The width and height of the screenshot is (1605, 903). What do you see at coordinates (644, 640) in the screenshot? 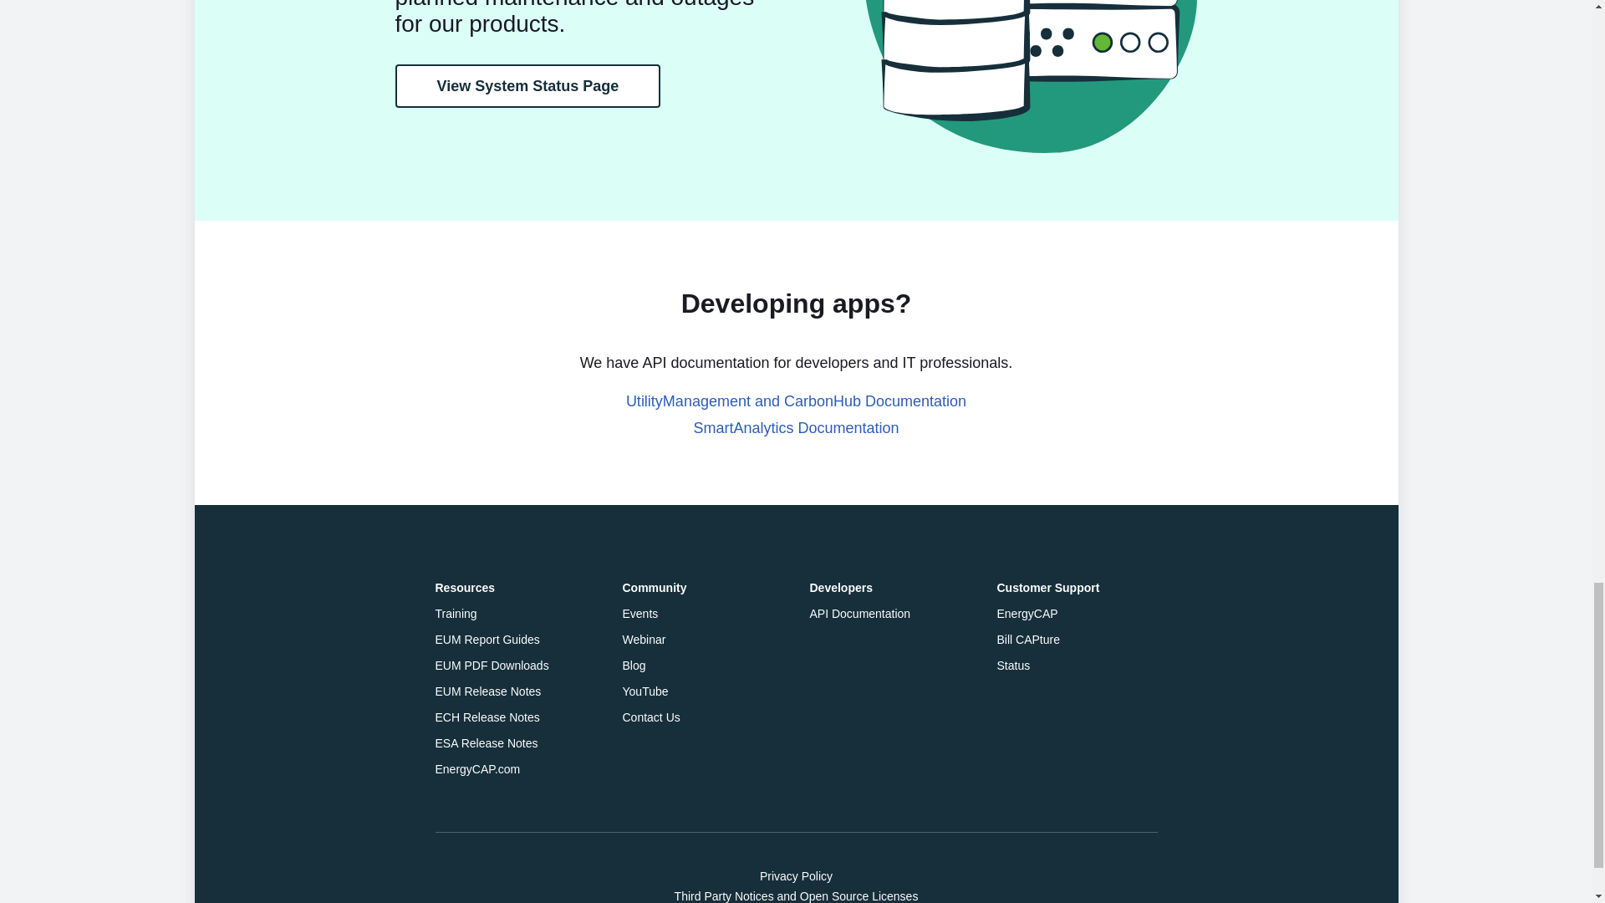
I see `Webinar` at bounding box center [644, 640].